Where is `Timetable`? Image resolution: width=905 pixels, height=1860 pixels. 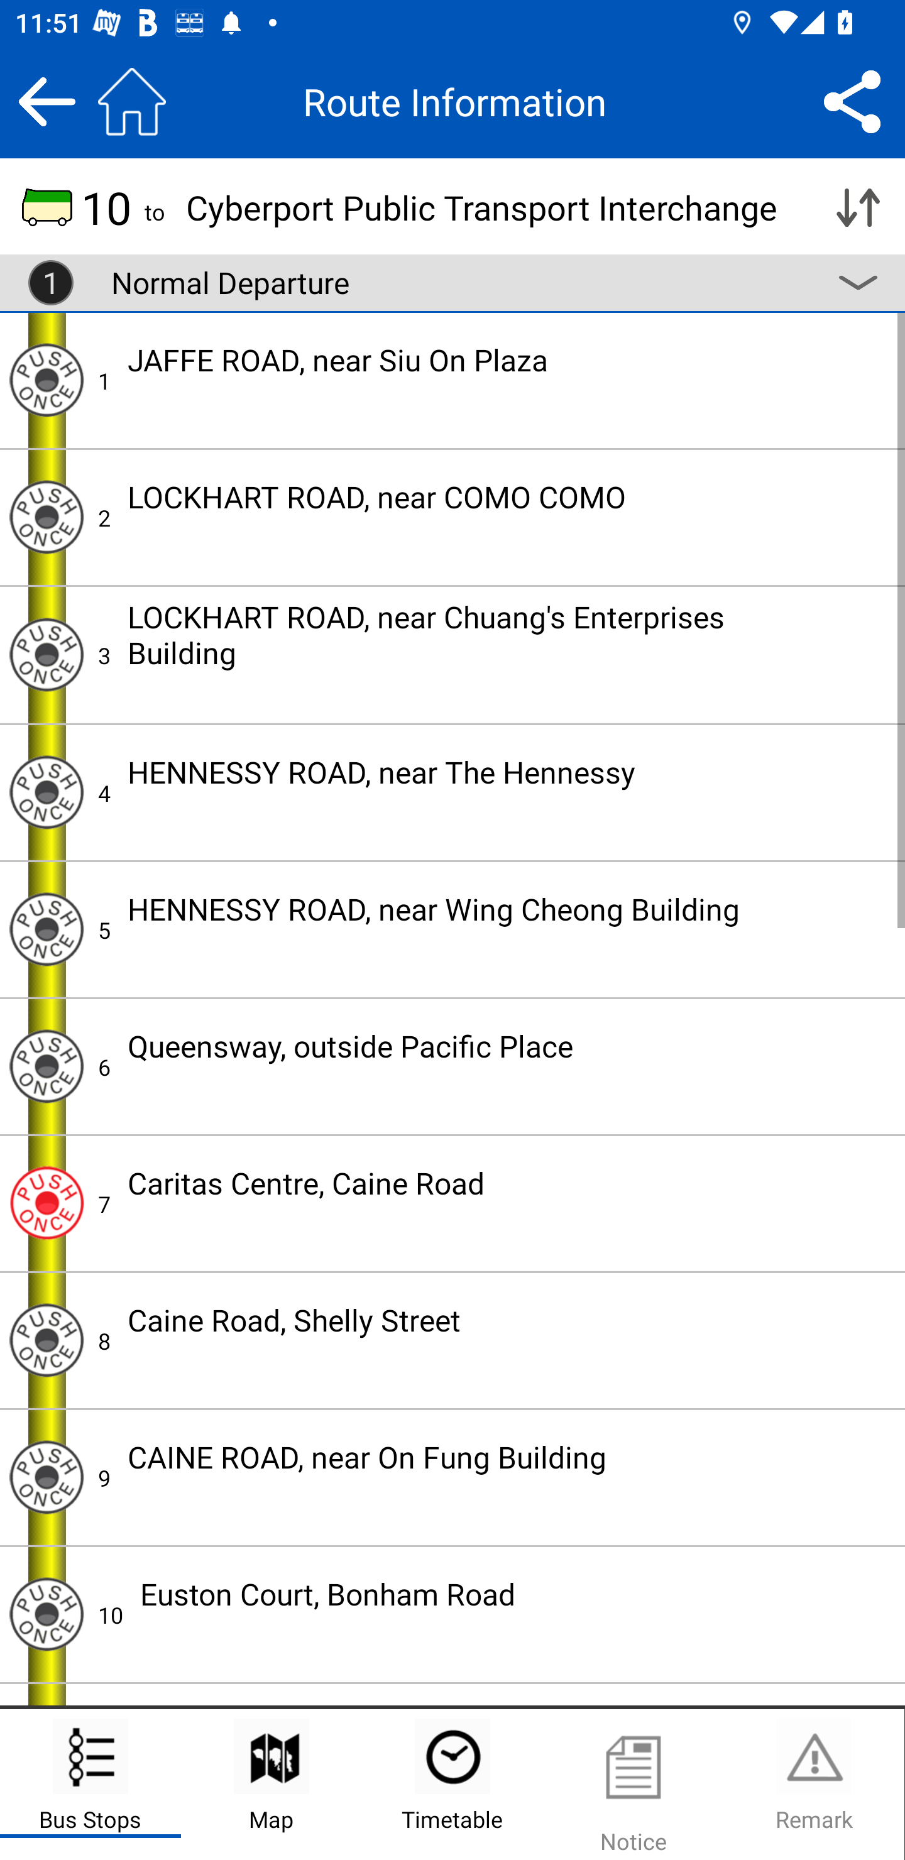
Timetable is located at coordinates (452, 1785).